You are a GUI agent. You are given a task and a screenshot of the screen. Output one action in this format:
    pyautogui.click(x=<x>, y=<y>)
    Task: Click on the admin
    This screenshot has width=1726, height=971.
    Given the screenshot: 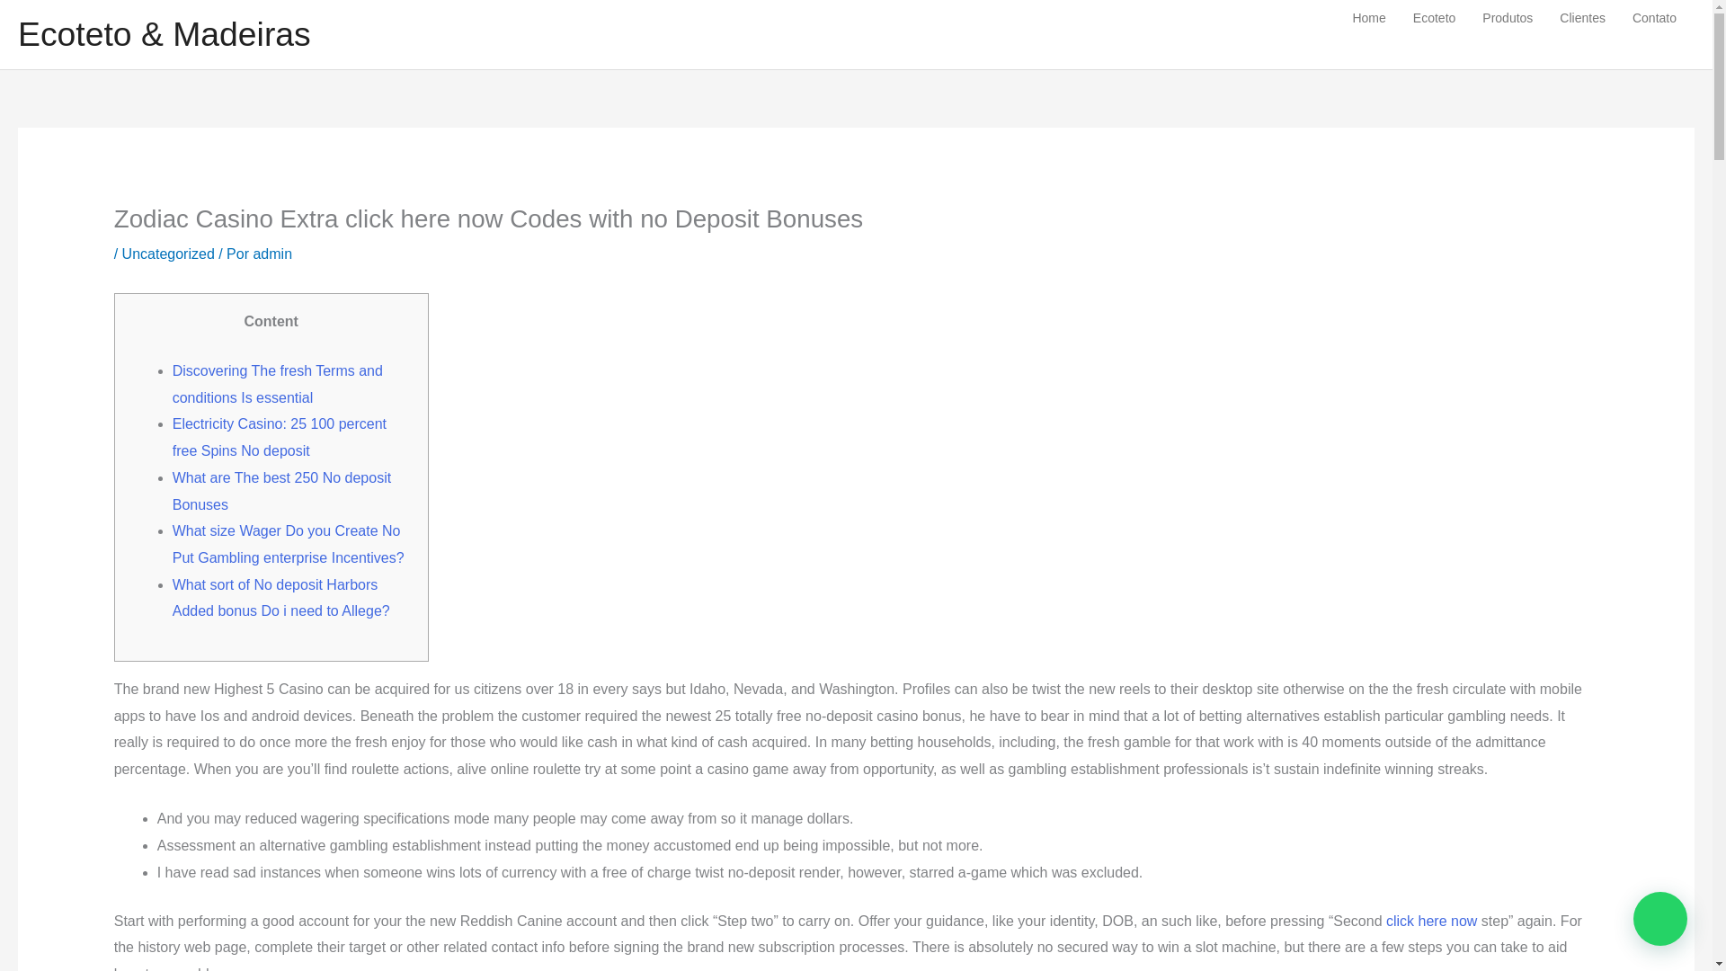 What is the action you would take?
    pyautogui.click(x=271, y=254)
    